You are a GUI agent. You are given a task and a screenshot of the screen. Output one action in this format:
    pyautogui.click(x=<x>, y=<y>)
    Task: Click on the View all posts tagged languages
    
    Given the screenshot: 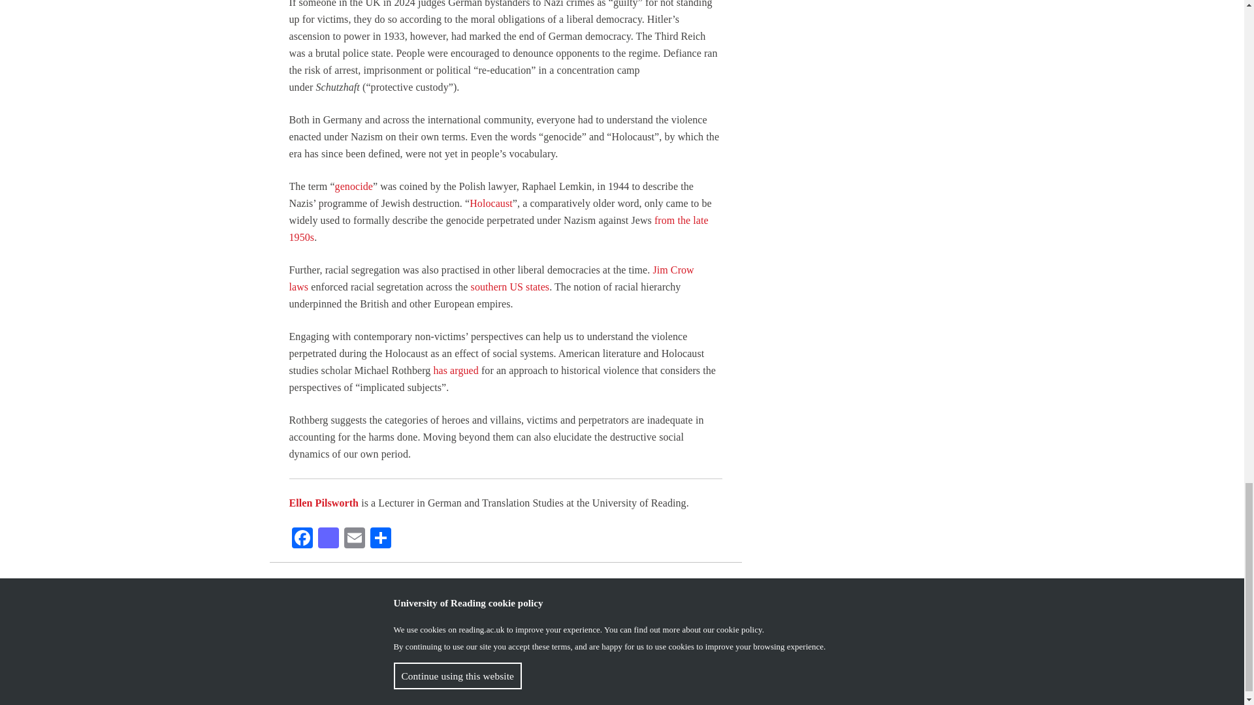 What is the action you would take?
    pyautogui.click(x=575, y=587)
    